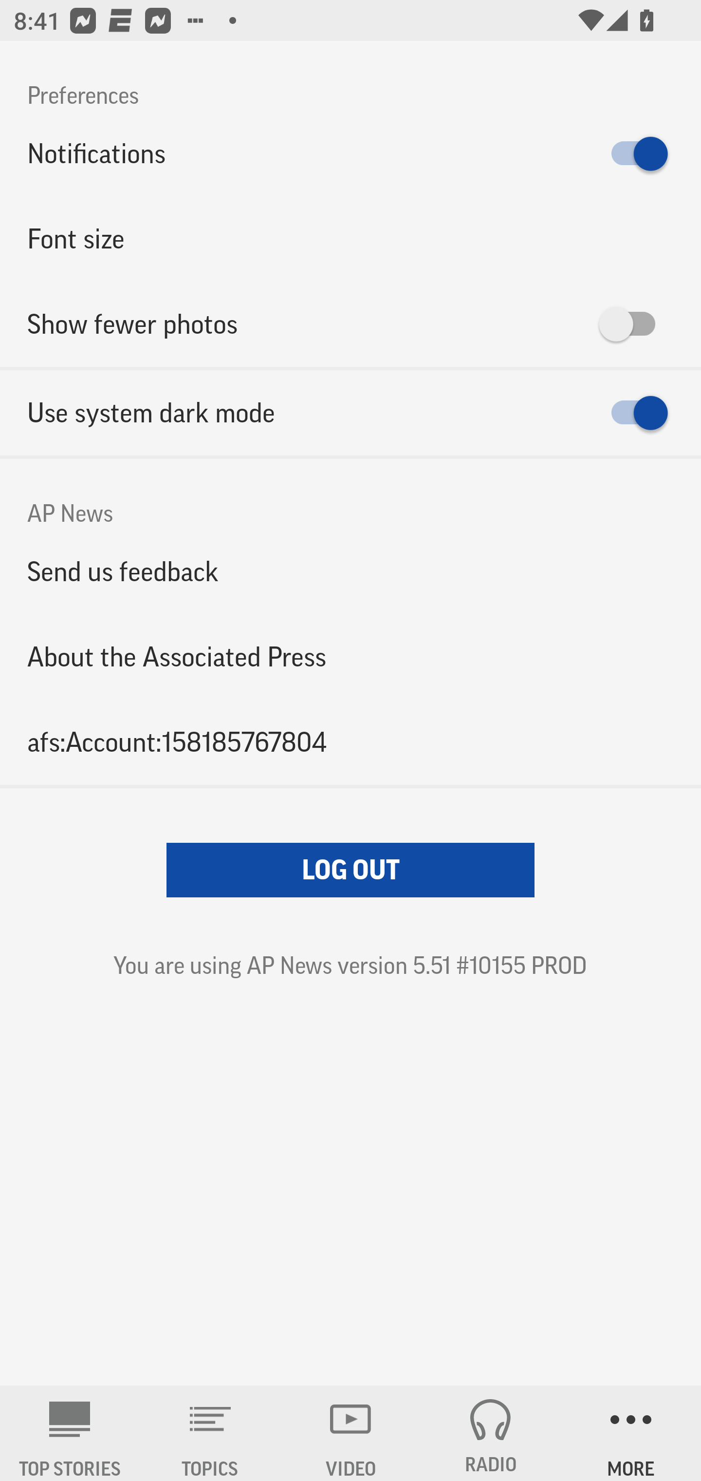 The width and height of the screenshot is (701, 1481). What do you see at coordinates (350, 154) in the screenshot?
I see `Notifications` at bounding box center [350, 154].